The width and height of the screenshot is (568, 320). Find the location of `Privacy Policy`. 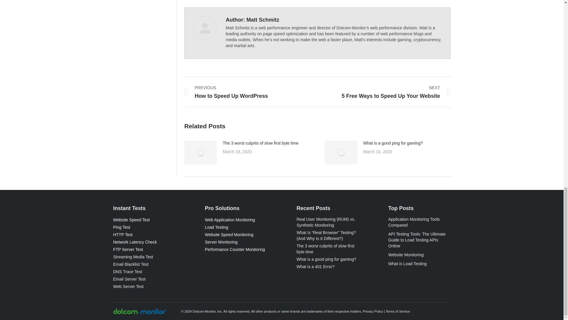

Privacy Policy is located at coordinates (373, 311).